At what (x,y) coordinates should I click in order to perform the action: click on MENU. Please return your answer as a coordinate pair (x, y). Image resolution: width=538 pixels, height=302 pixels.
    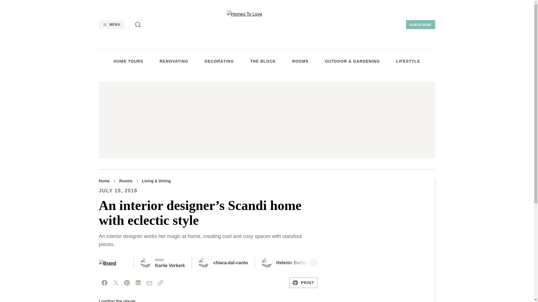
    Looking at the image, I should click on (111, 25).